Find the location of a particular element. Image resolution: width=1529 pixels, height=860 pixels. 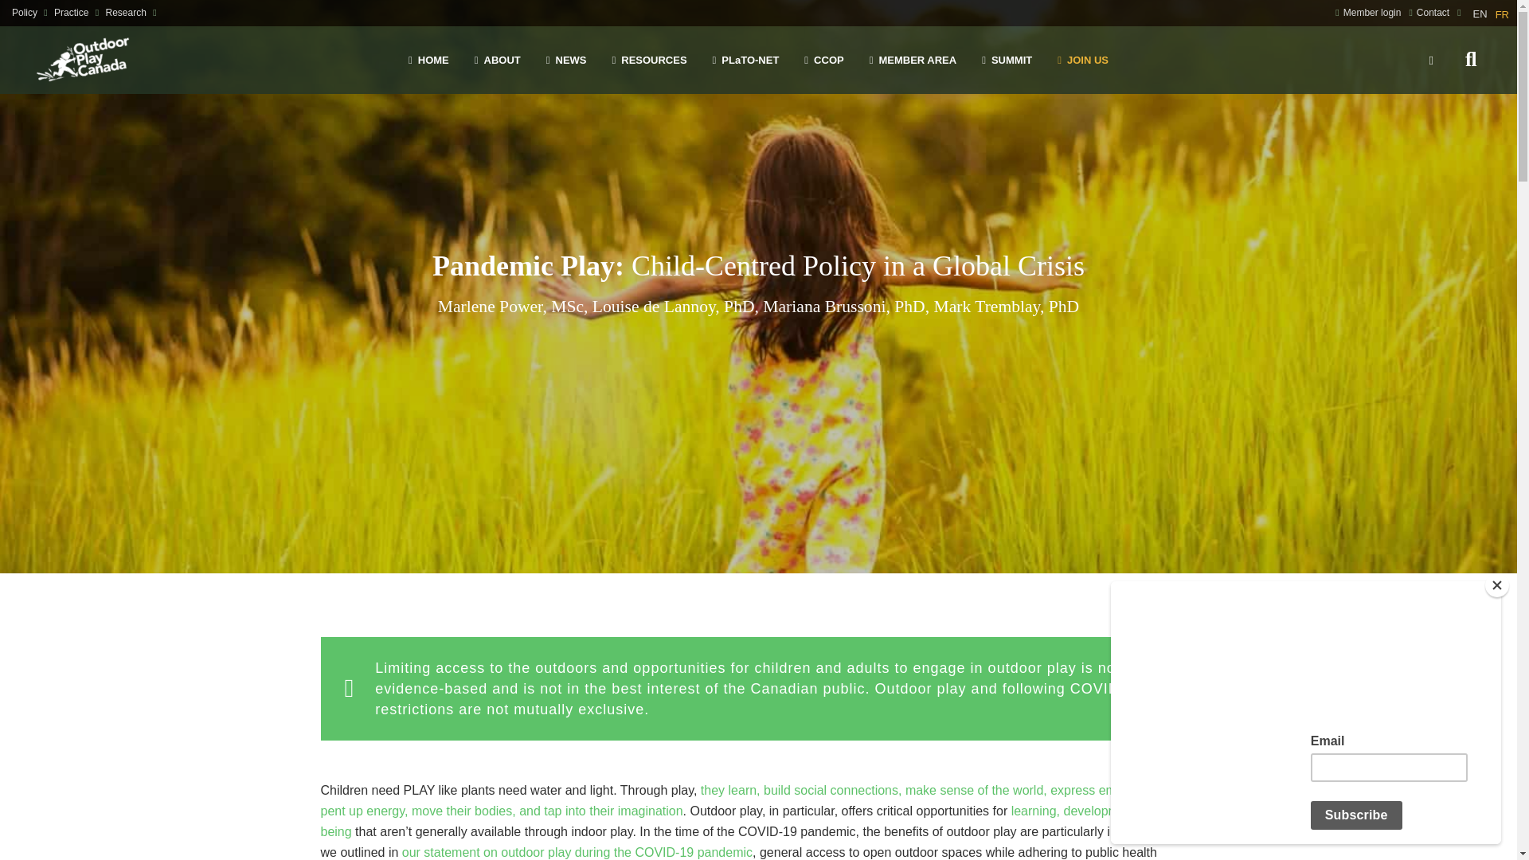

PLaTO-NET is located at coordinates (745, 60).